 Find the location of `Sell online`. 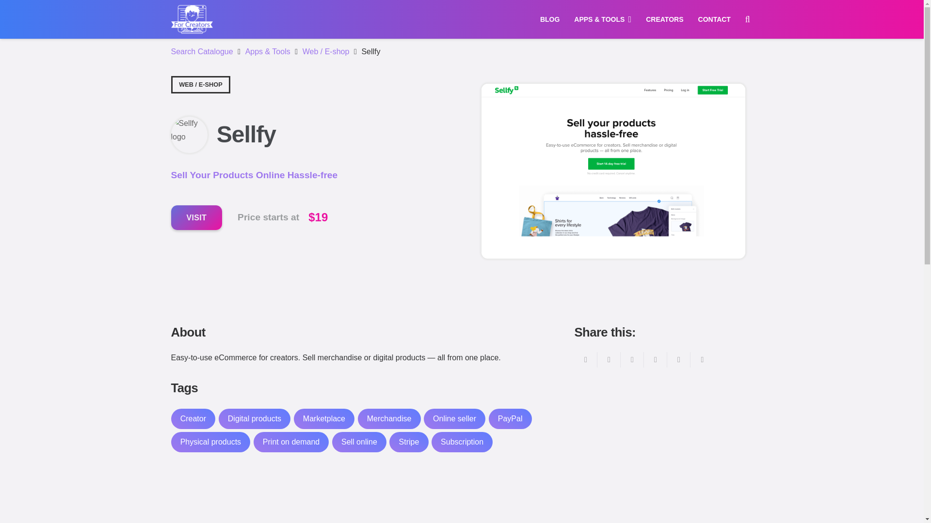

Sell online is located at coordinates (359, 442).